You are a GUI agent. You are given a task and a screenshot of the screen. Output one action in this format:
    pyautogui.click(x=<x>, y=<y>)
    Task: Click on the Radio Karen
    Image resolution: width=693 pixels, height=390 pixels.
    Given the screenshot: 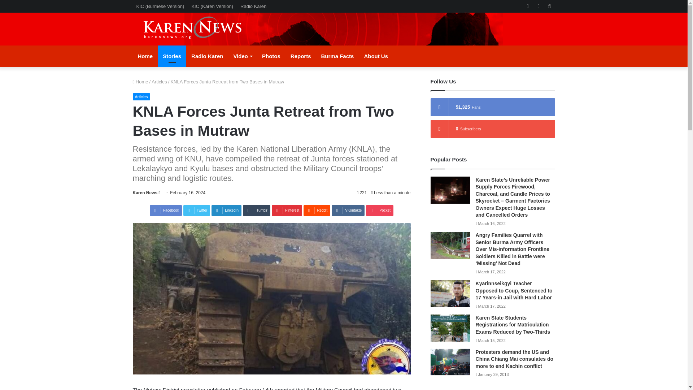 What is the action you would take?
    pyautogui.click(x=207, y=56)
    